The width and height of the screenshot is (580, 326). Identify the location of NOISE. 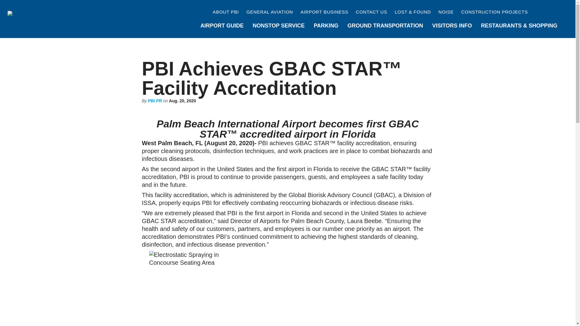
(446, 12).